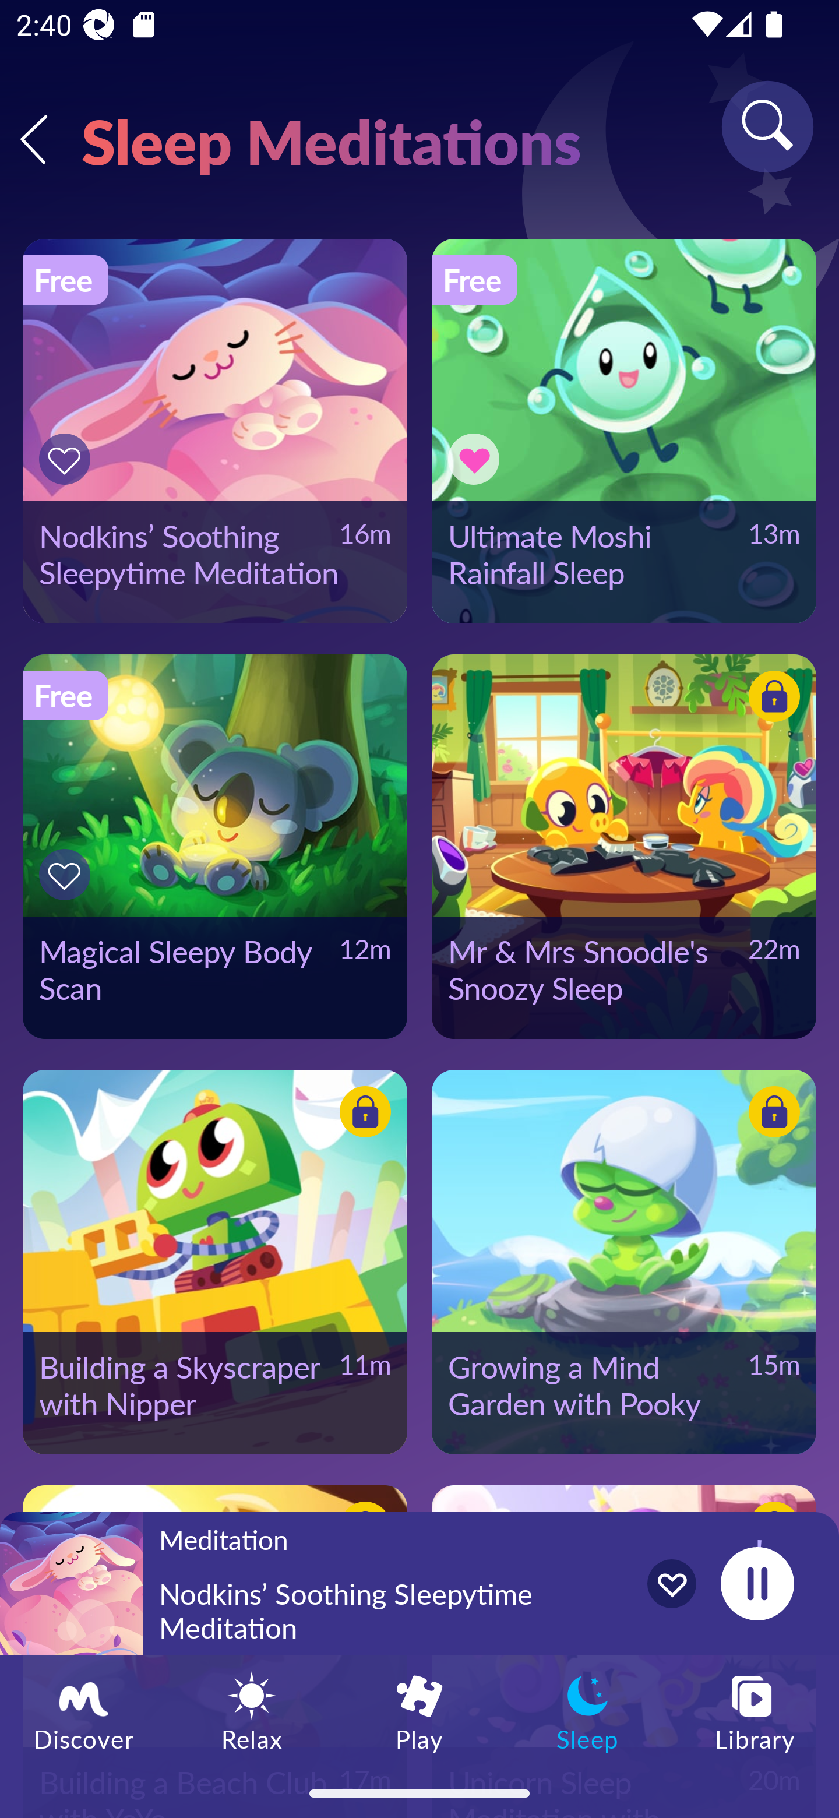 Image resolution: width=839 pixels, height=1818 pixels. What do you see at coordinates (84, 1711) in the screenshot?
I see `Discover` at bounding box center [84, 1711].